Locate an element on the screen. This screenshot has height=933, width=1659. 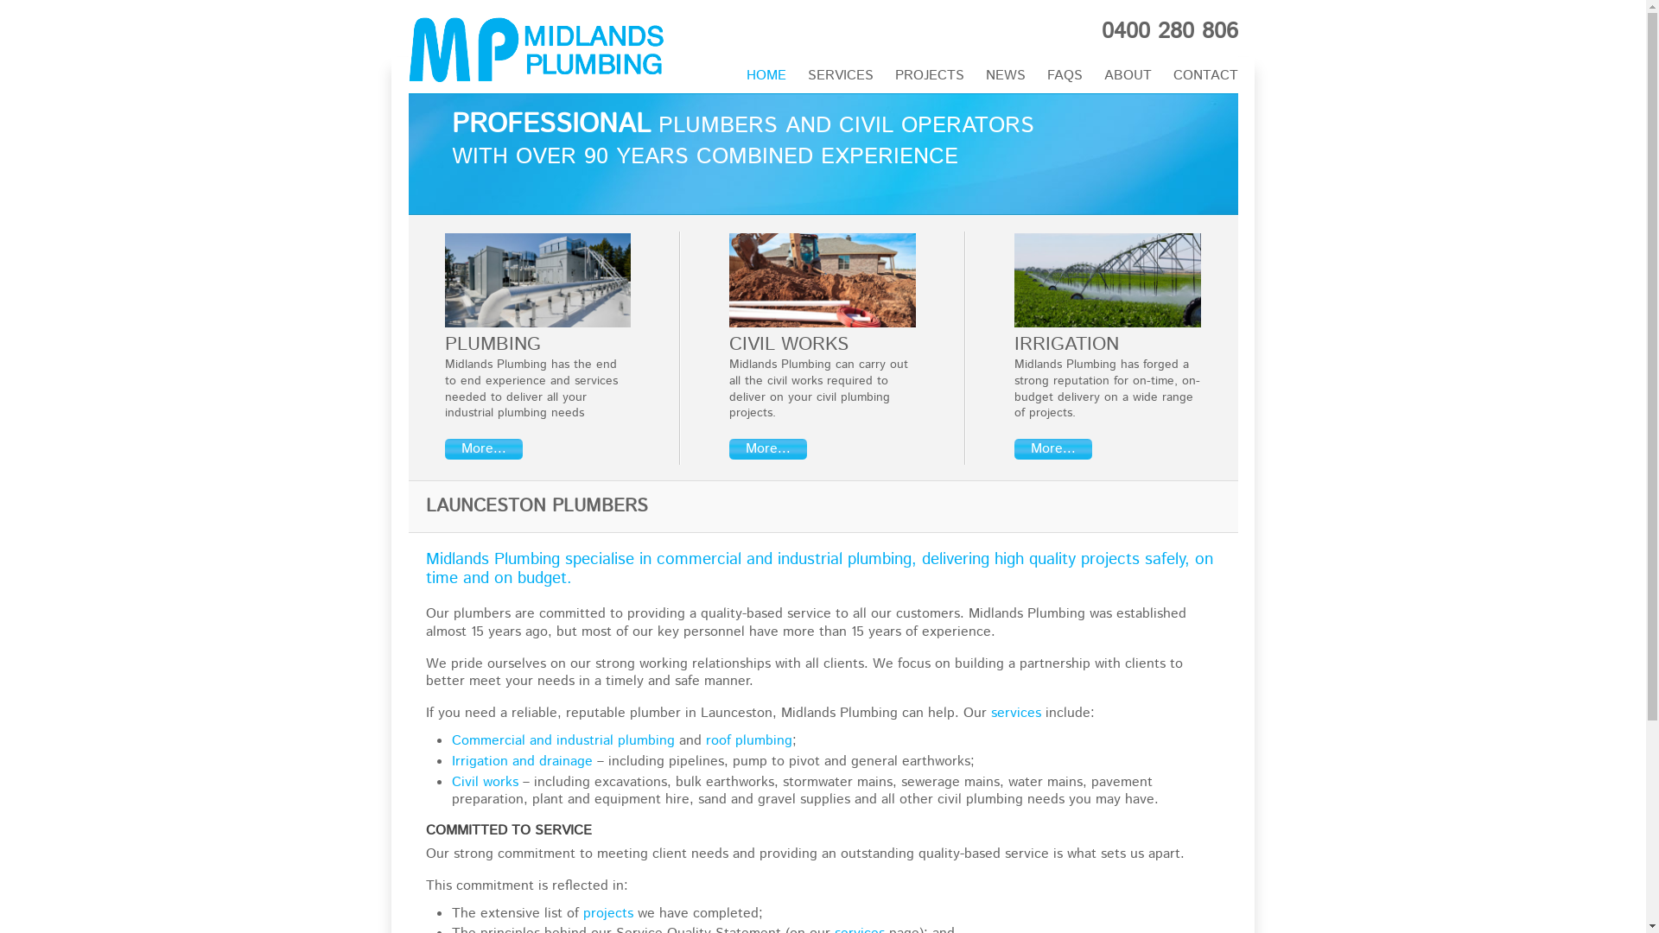
projects is located at coordinates (607, 914).